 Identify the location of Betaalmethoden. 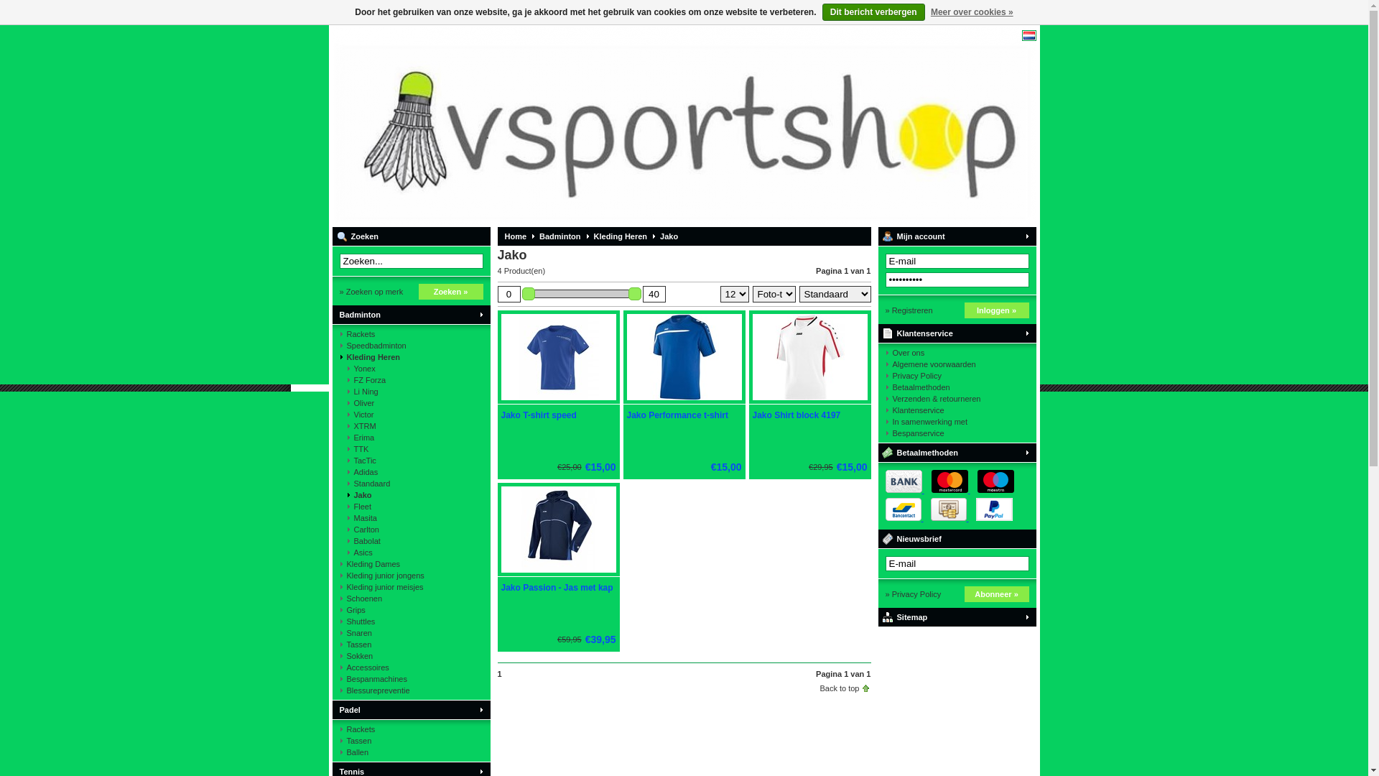
(957, 387).